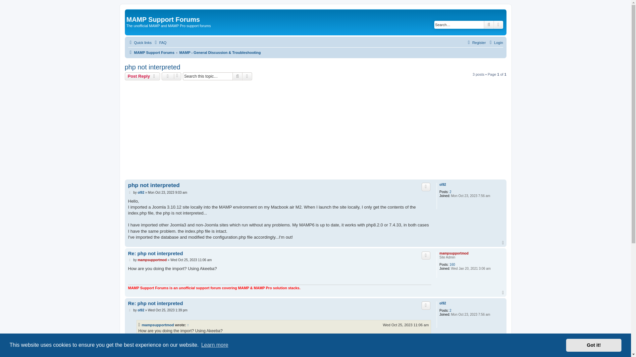 The image size is (636, 357). What do you see at coordinates (237, 76) in the screenshot?
I see `Search` at bounding box center [237, 76].